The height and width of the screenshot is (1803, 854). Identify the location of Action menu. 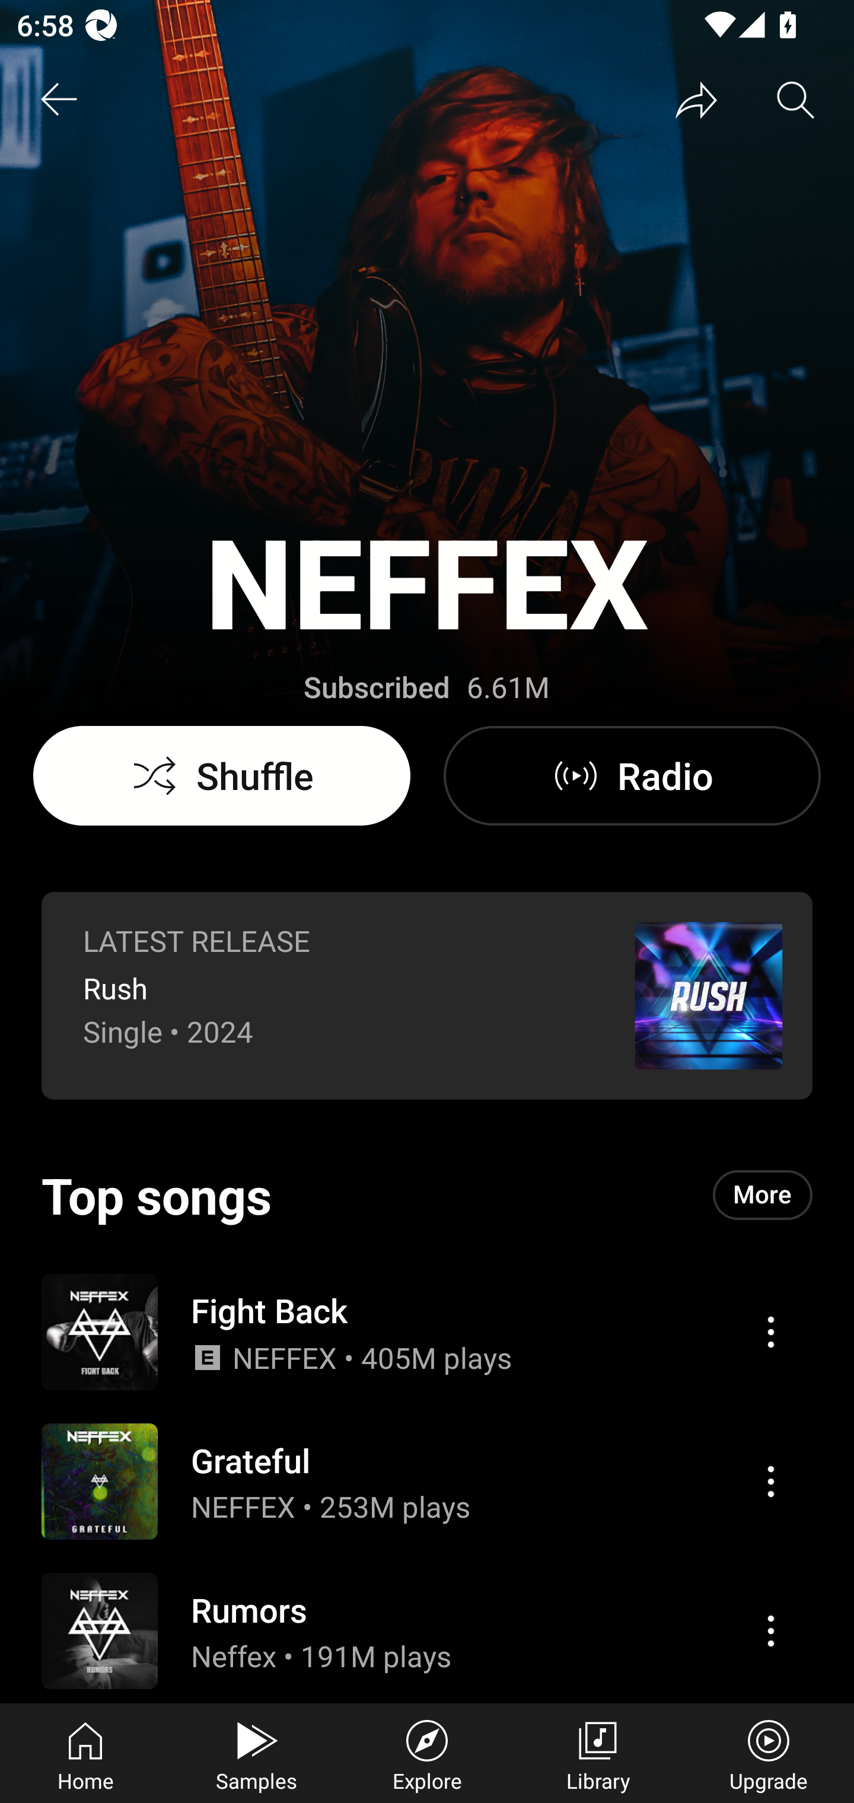
(427, 1481).